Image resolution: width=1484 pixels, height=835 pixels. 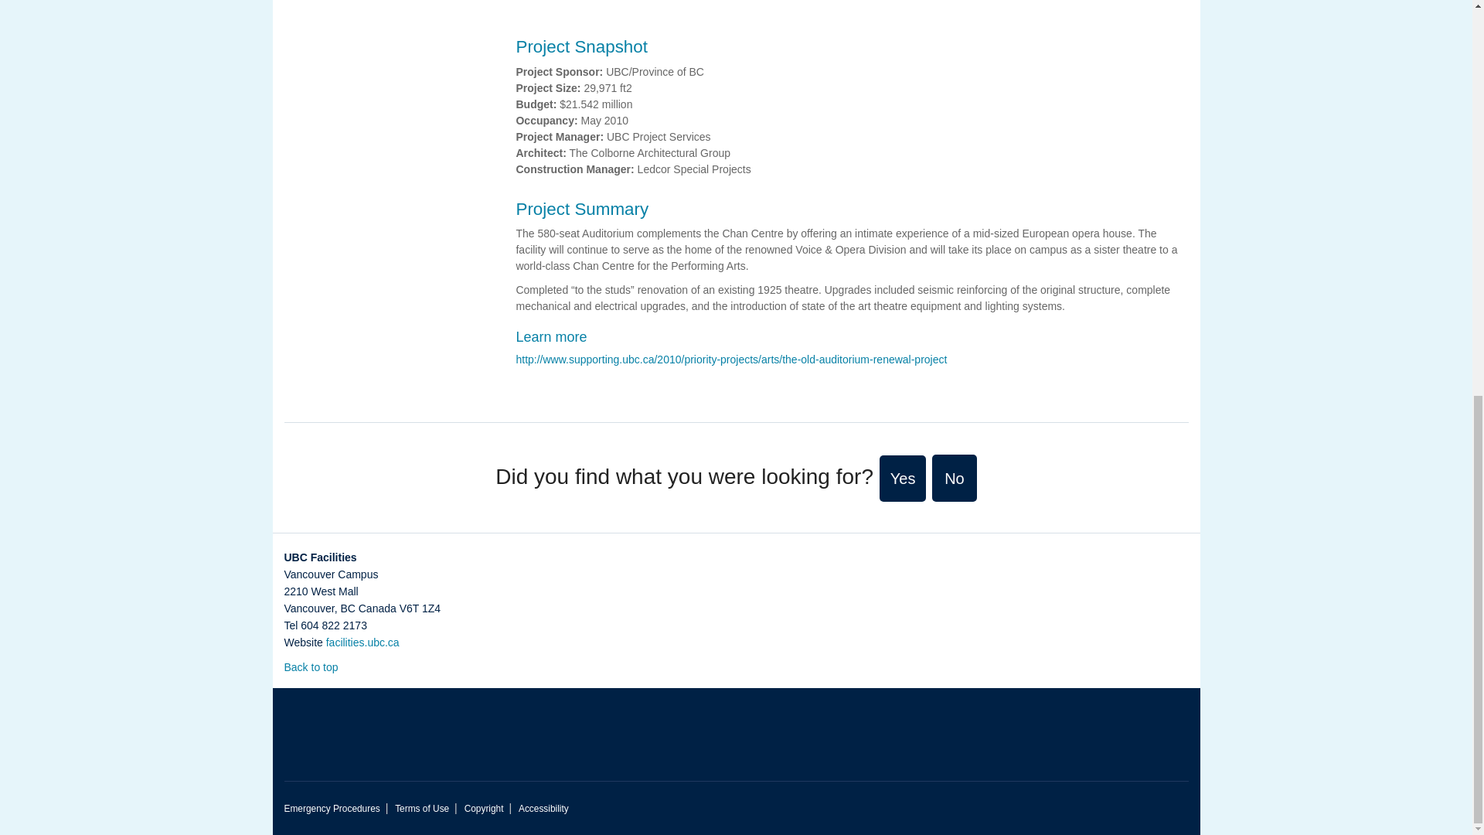 What do you see at coordinates (422, 809) in the screenshot?
I see `Terms of Use` at bounding box center [422, 809].